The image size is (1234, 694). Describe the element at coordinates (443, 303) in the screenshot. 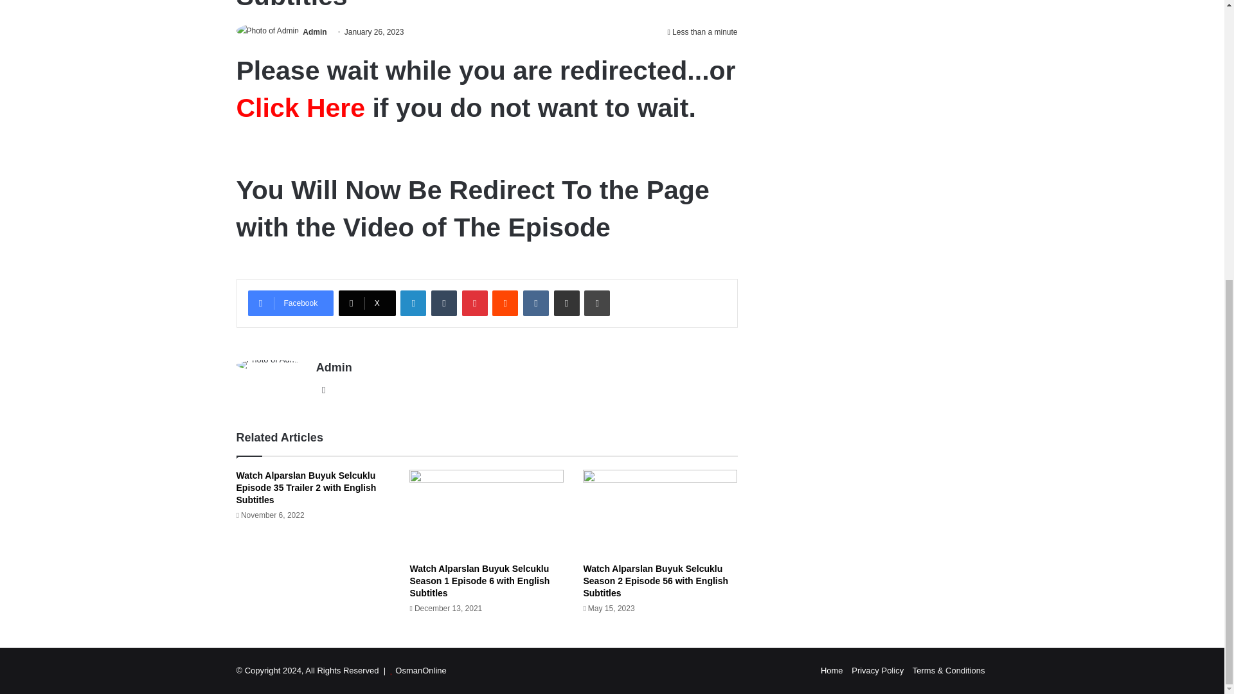

I see `Tumblr` at that location.